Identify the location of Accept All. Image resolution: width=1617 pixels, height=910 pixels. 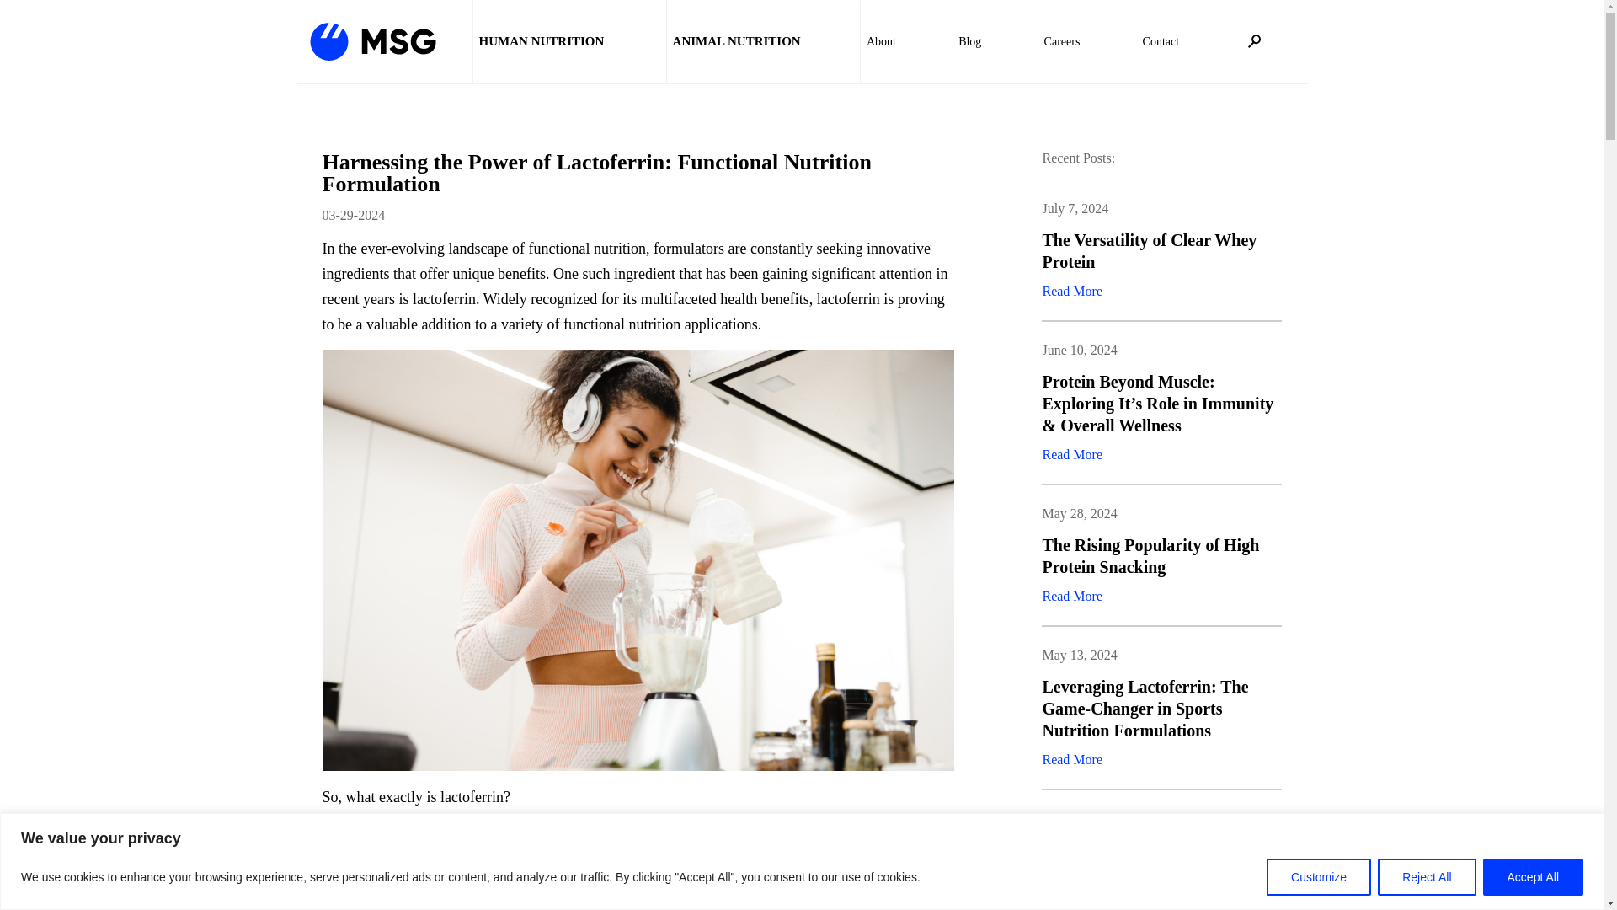
(1533, 876).